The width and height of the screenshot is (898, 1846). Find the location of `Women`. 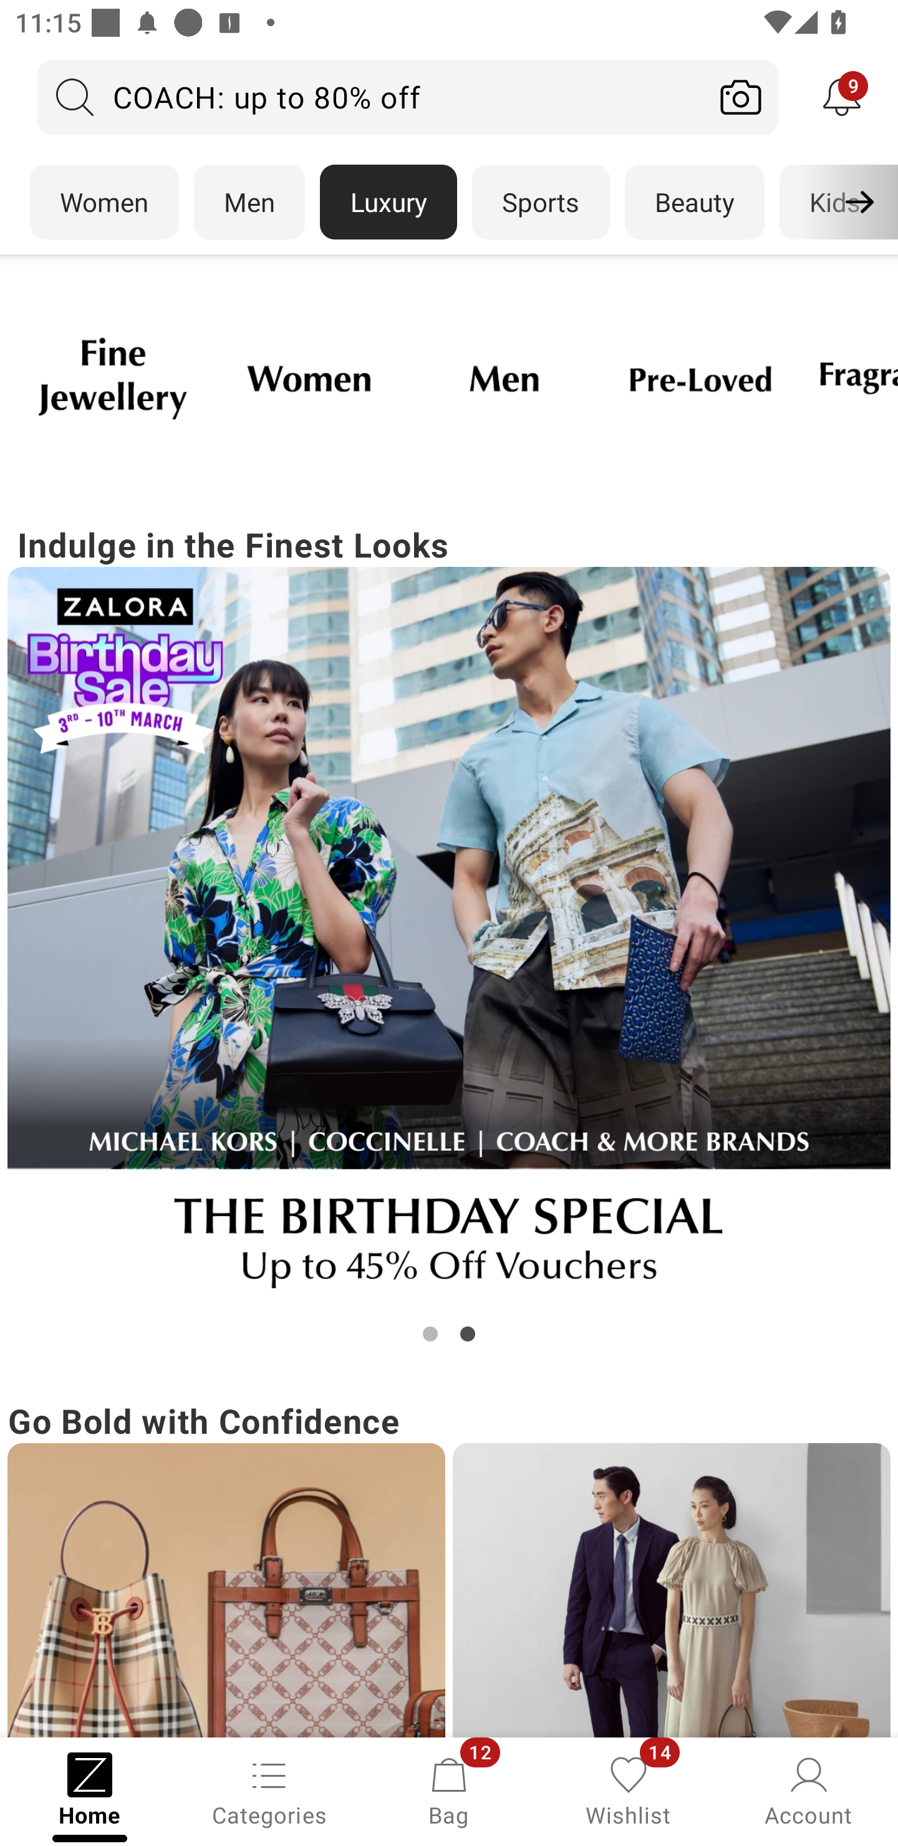

Women is located at coordinates (104, 202).